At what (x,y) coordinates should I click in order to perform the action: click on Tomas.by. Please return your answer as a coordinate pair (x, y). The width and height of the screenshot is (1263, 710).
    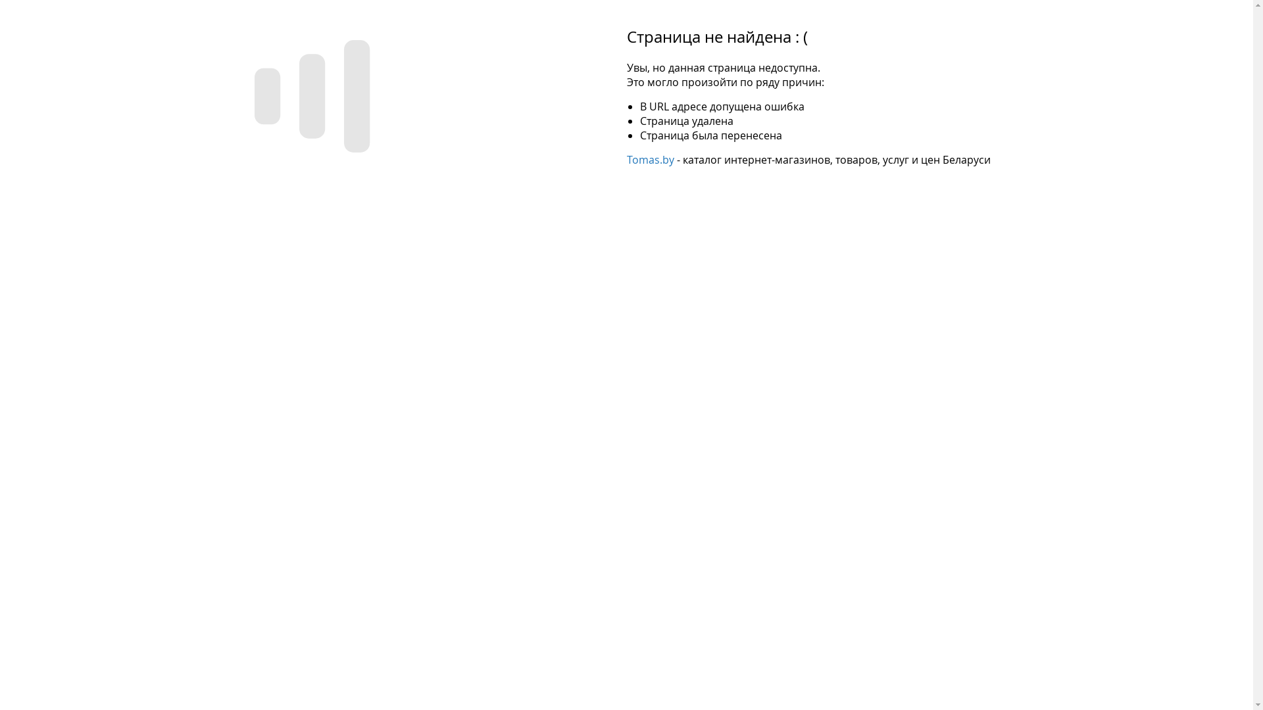
    Looking at the image, I should click on (650, 160).